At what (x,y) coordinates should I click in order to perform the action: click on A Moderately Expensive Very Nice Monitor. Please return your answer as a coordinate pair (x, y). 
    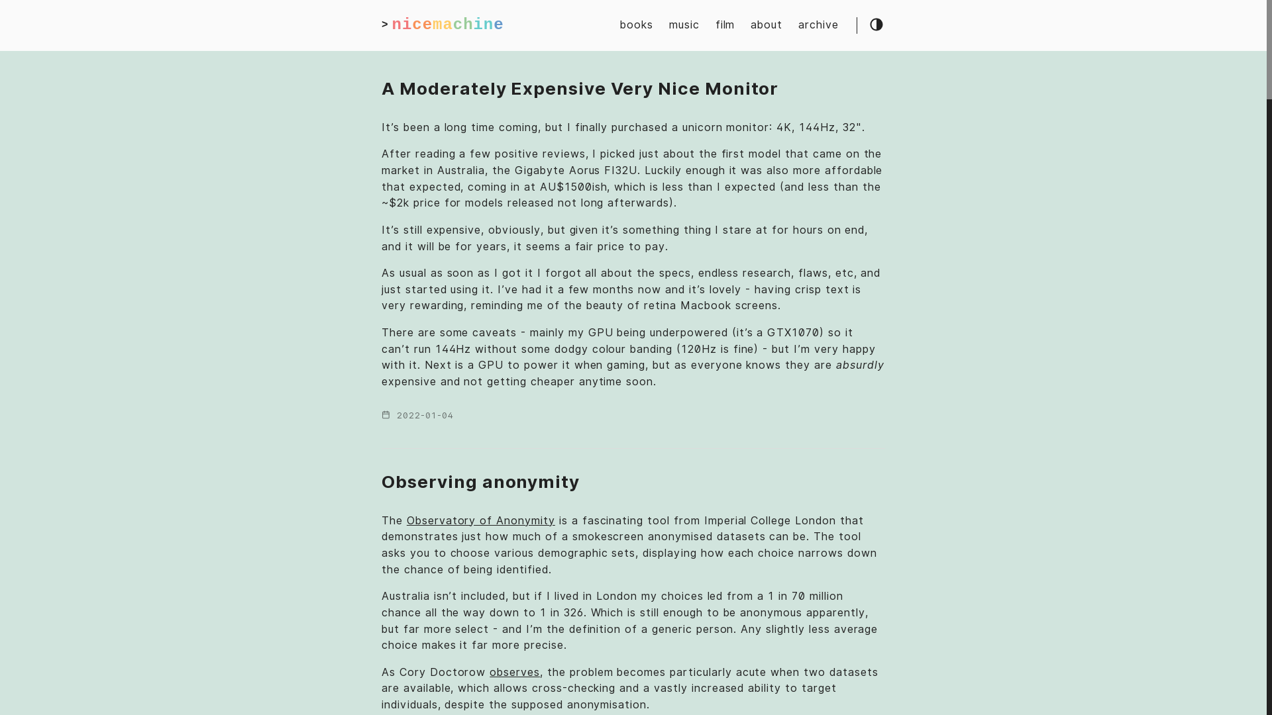
    Looking at the image, I should click on (580, 89).